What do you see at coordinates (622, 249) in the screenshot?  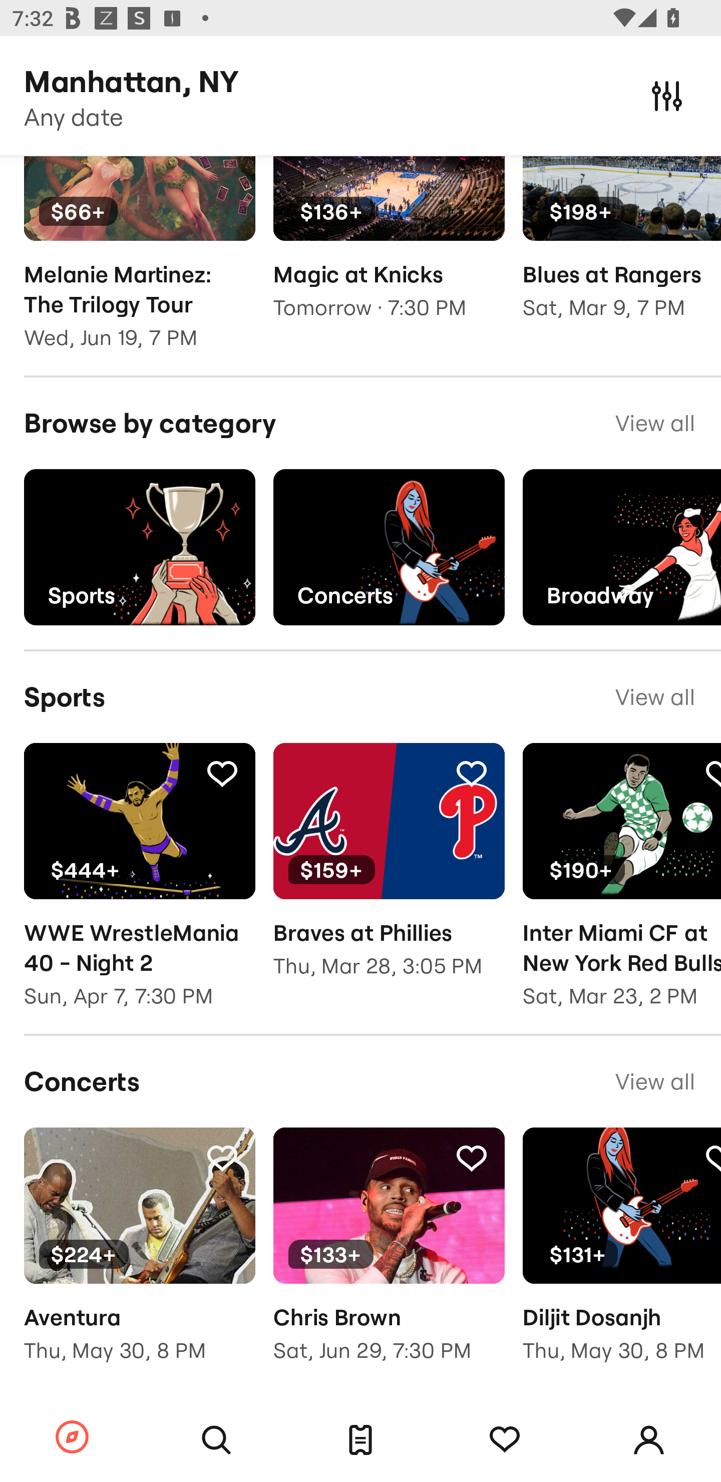 I see `$198+ Blues at Rangers Sat, Mar 9, 7 PM` at bounding box center [622, 249].